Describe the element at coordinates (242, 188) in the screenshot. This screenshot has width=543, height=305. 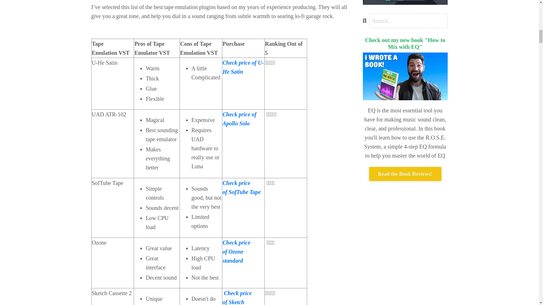
I see `Check price of SofTube Tape` at that location.